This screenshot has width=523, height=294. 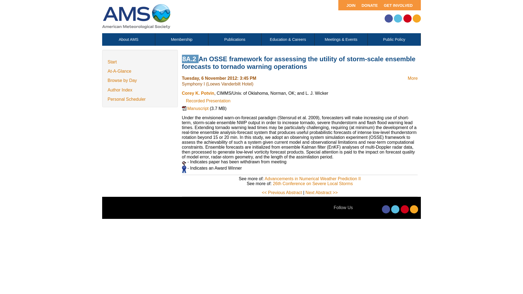 What do you see at coordinates (182, 39) in the screenshot?
I see `Membership` at bounding box center [182, 39].